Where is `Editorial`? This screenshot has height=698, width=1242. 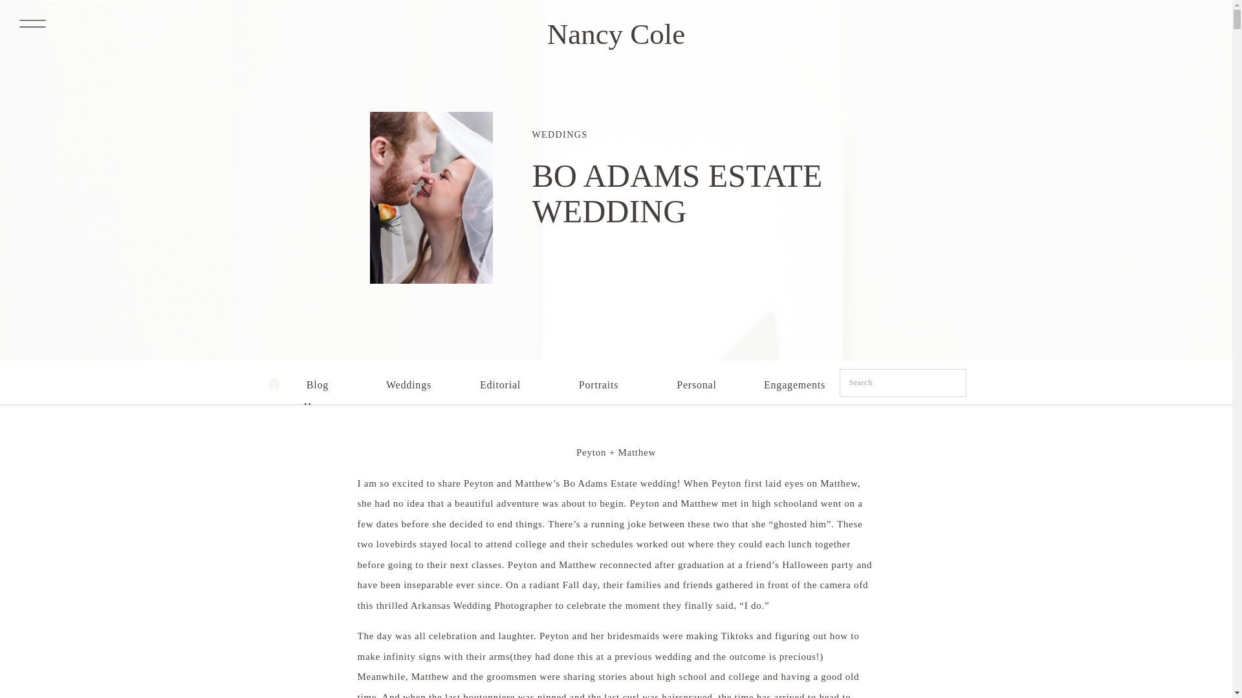 Editorial is located at coordinates (501, 381).